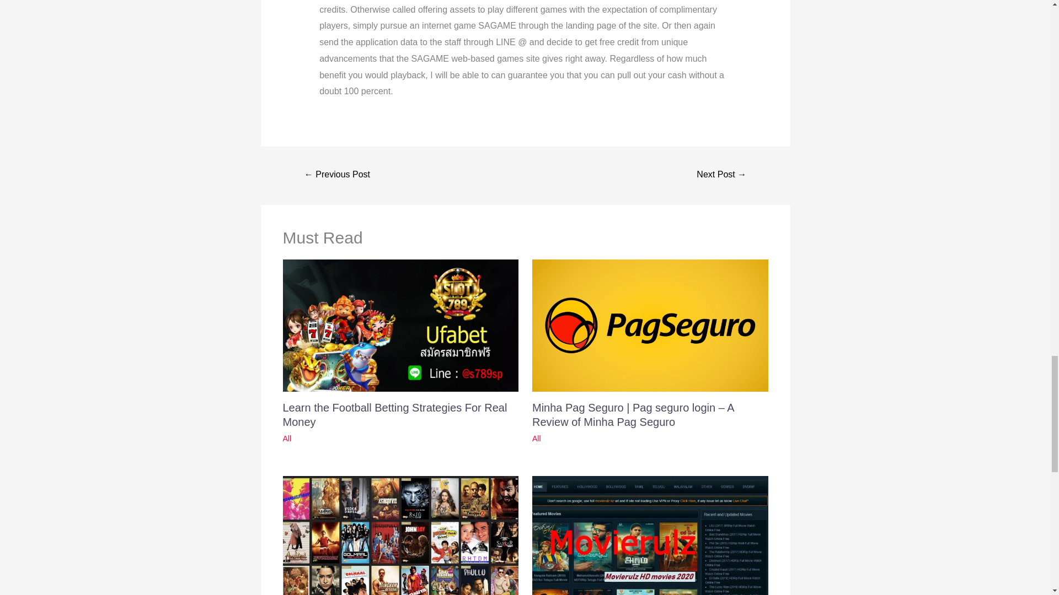  What do you see at coordinates (537, 439) in the screenshot?
I see `All` at bounding box center [537, 439].